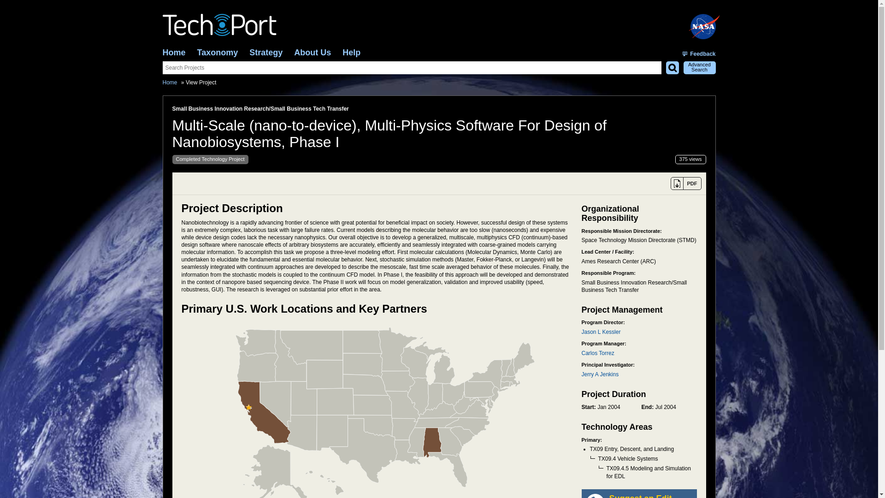 Image resolution: width=885 pixels, height=498 pixels. Describe the element at coordinates (351, 53) in the screenshot. I see `Get help using the TechPort system` at that location.